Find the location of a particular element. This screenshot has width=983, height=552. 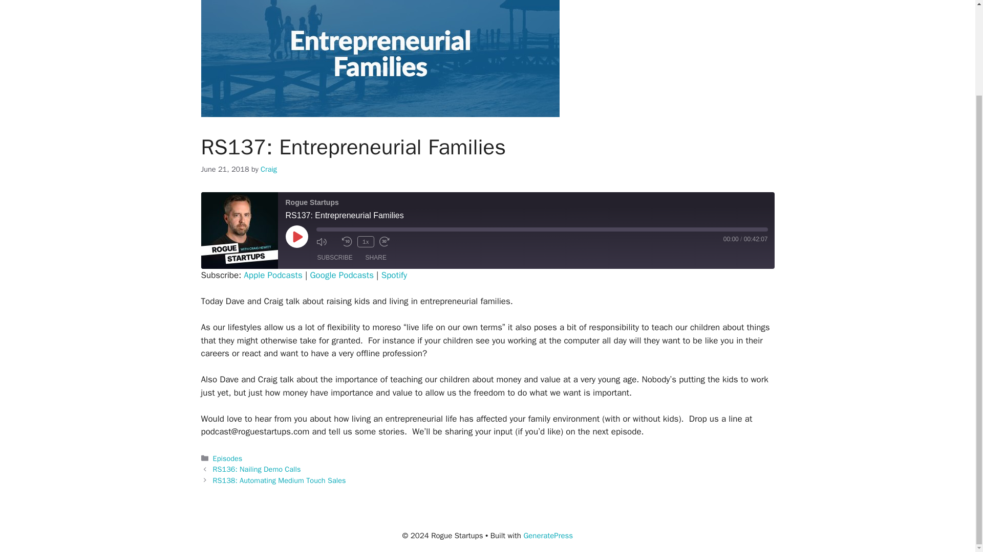

View all posts by Craig is located at coordinates (268, 169).